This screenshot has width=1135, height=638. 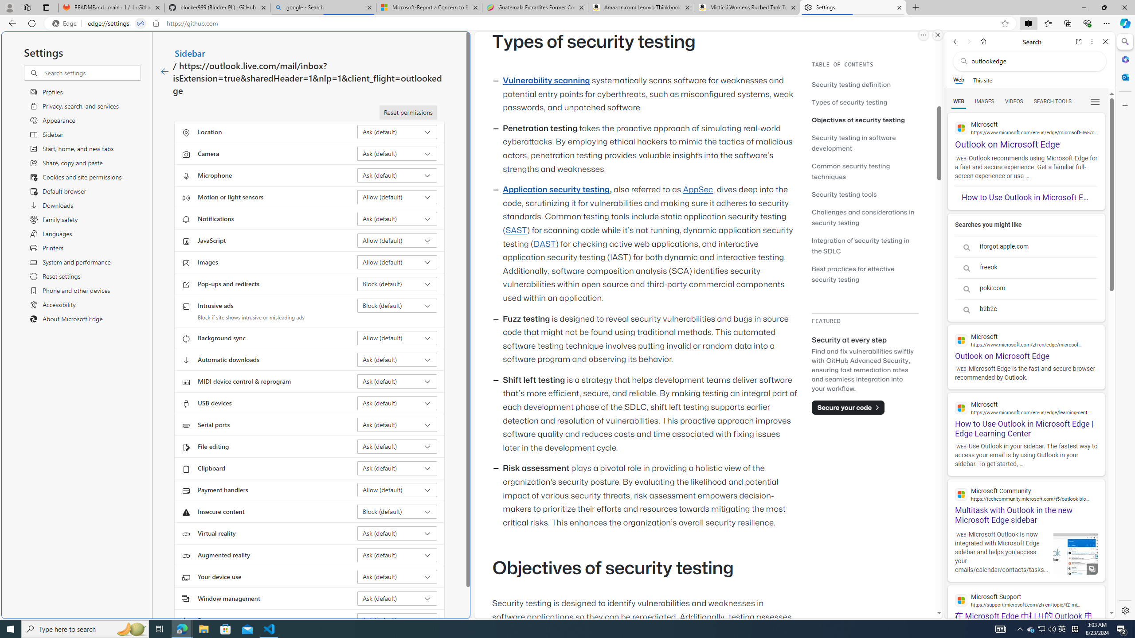 What do you see at coordinates (1026, 247) in the screenshot?
I see `iforgot.apple.com` at bounding box center [1026, 247].